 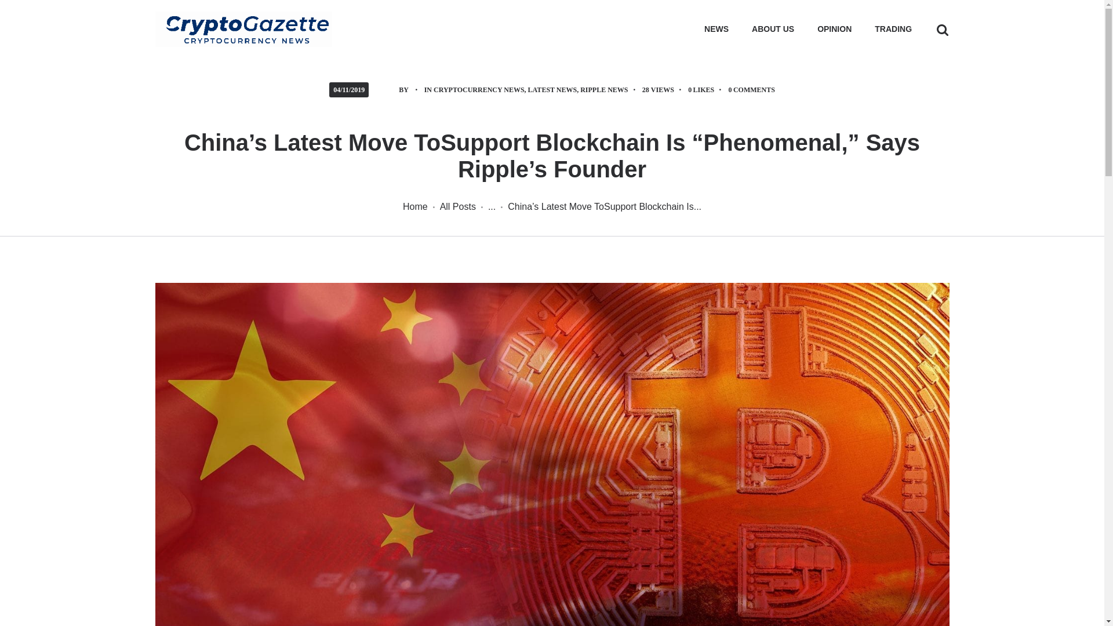 I want to click on TRADING, so click(x=893, y=29).